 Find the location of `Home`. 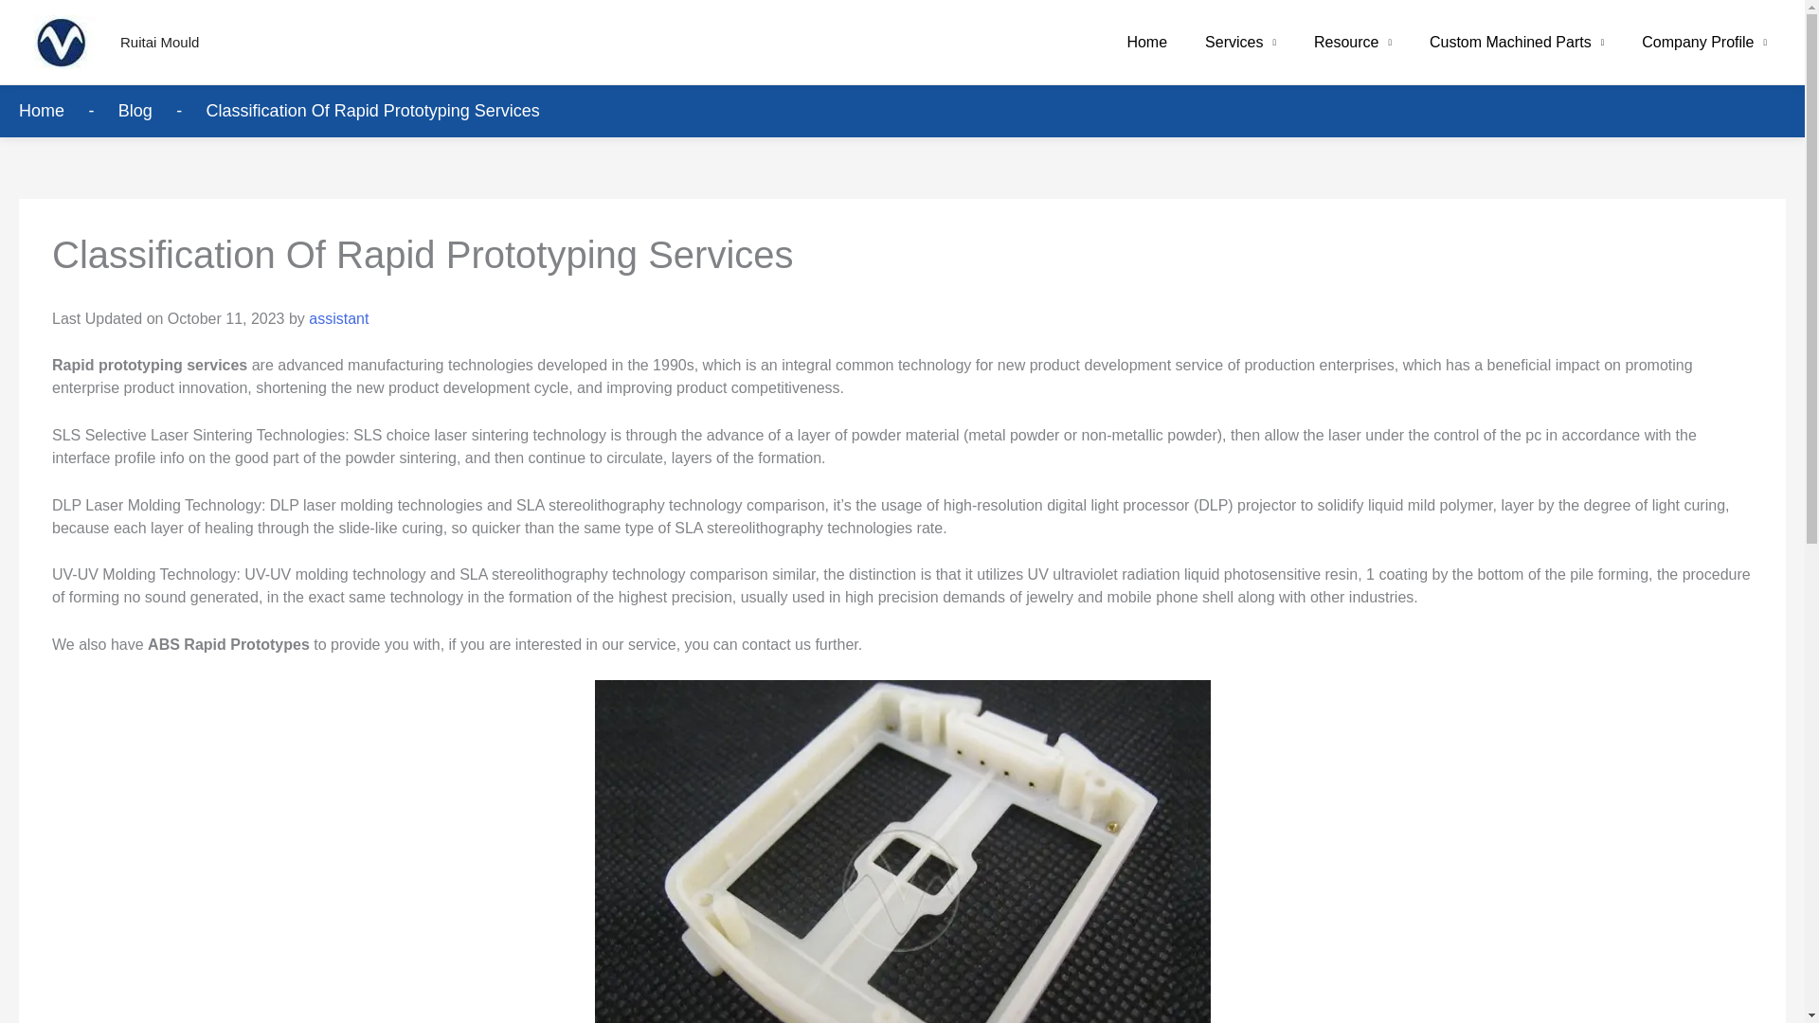

Home is located at coordinates (1146, 42).